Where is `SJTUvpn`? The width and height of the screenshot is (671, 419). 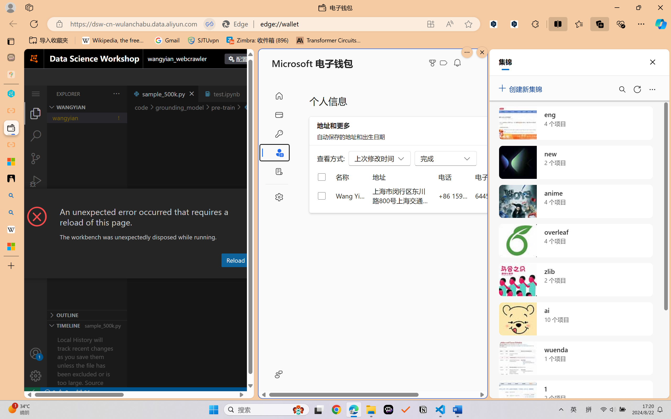 SJTUvpn is located at coordinates (203, 40).